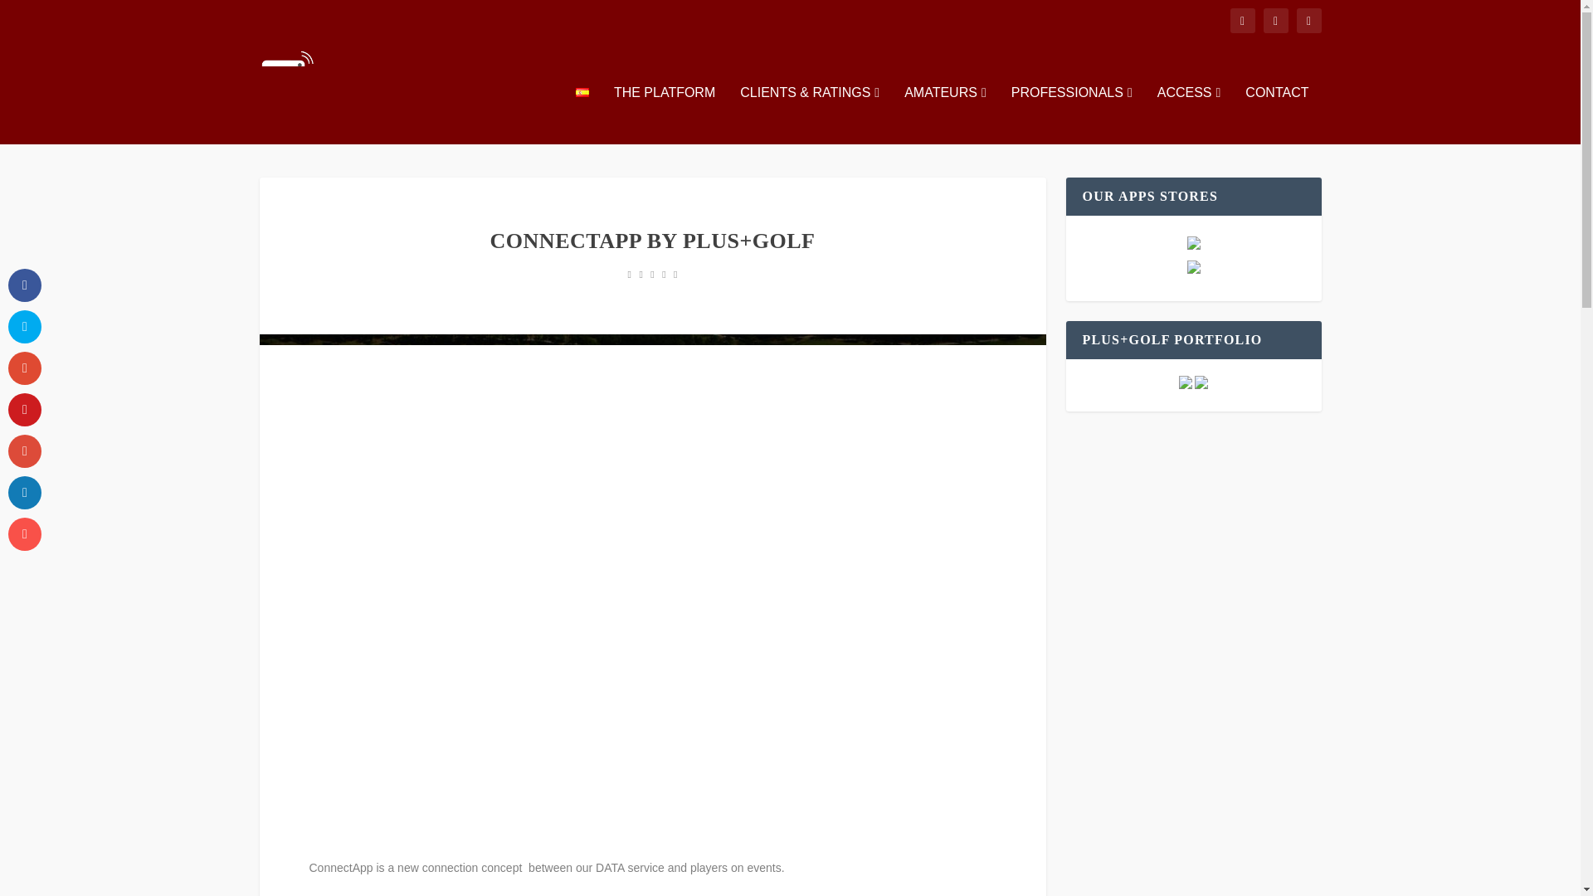 The width and height of the screenshot is (1593, 896). What do you see at coordinates (1072, 114) in the screenshot?
I see `PROFESSIONALS` at bounding box center [1072, 114].